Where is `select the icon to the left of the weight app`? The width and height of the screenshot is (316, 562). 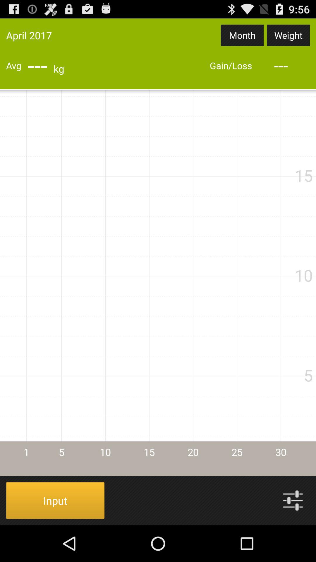
select the icon to the left of the weight app is located at coordinates (242, 35).